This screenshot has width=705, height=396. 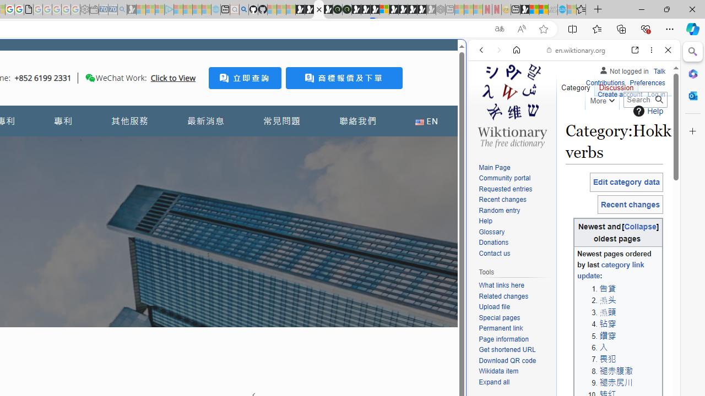 What do you see at coordinates (426, 121) in the screenshot?
I see `EN` at bounding box center [426, 121].